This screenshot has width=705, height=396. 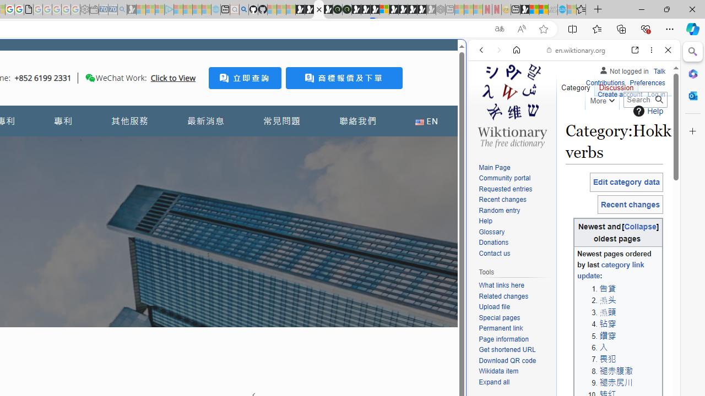 What do you see at coordinates (426, 121) in the screenshot?
I see `EN` at bounding box center [426, 121].